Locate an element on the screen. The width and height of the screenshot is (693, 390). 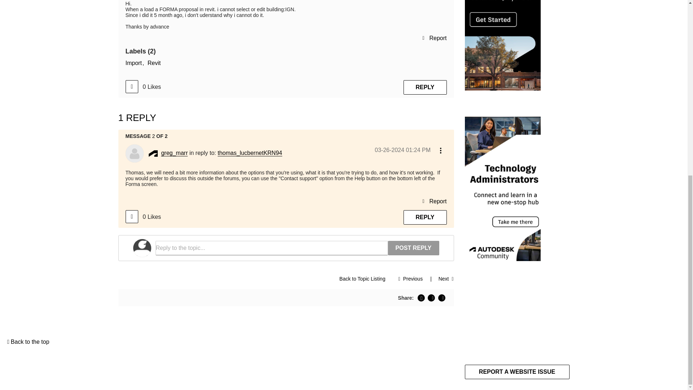
Revit is located at coordinates (154, 63).